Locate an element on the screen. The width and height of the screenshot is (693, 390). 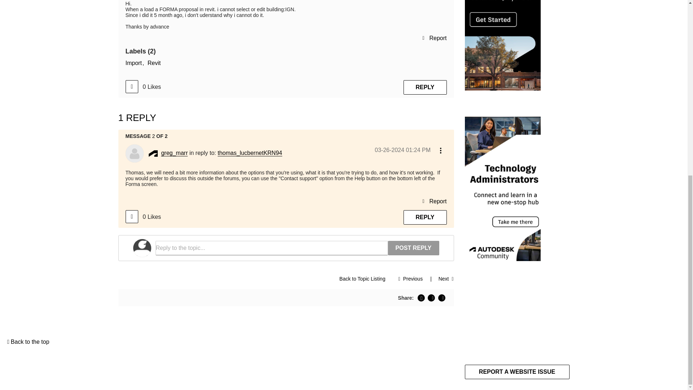
Revit is located at coordinates (154, 63).